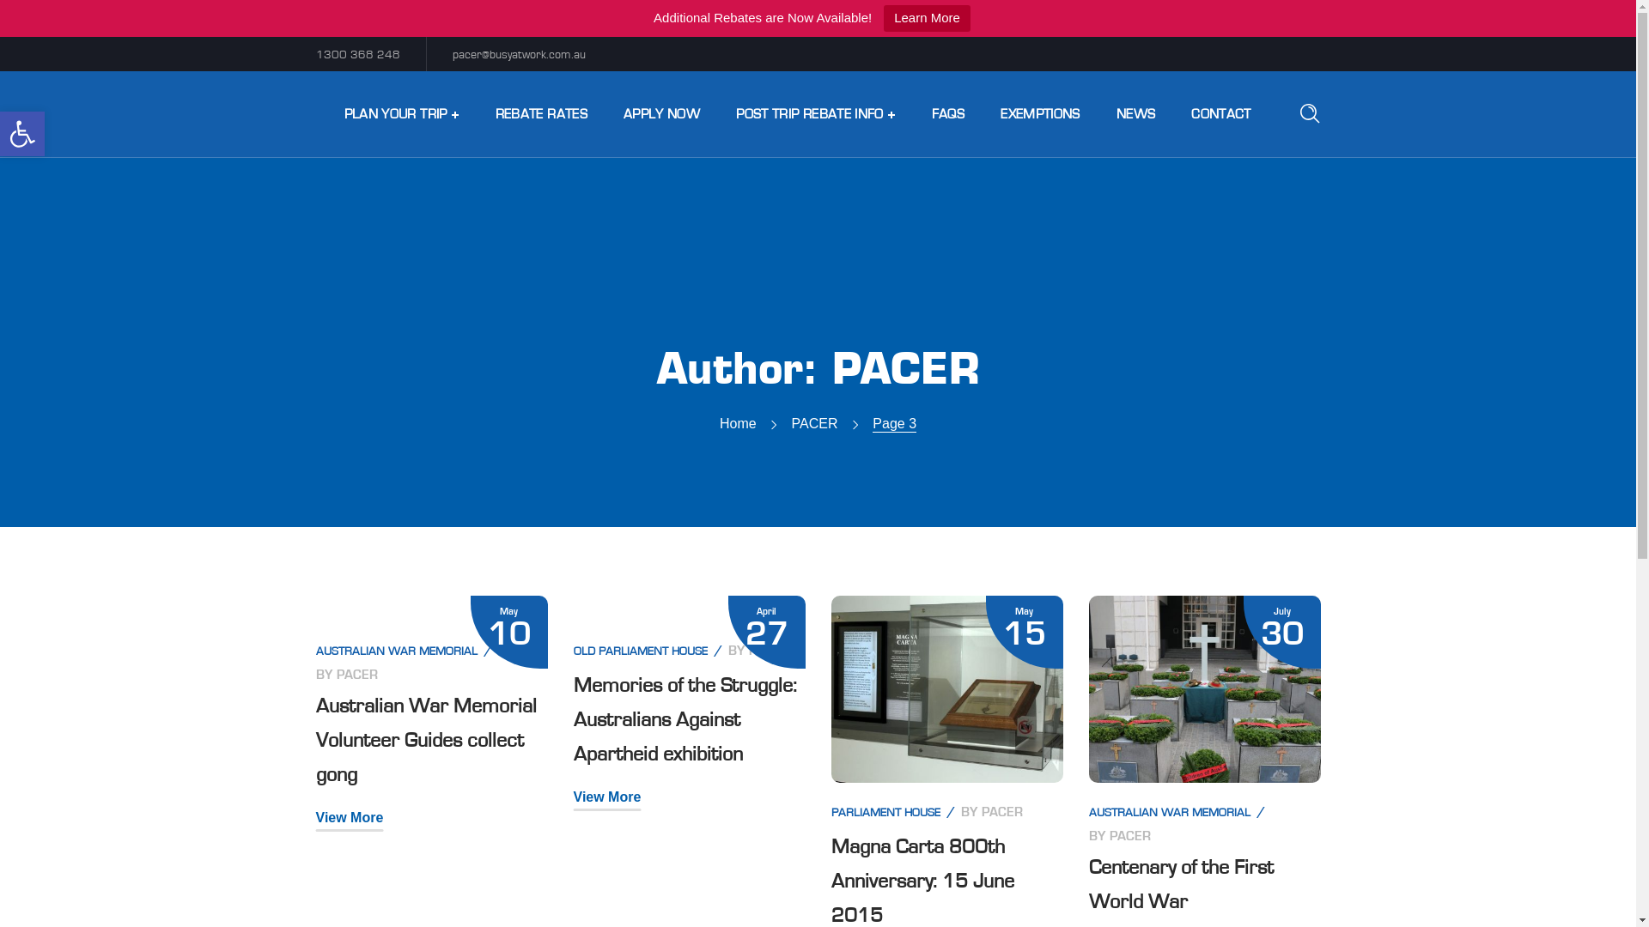  Describe the element at coordinates (22, 134) in the screenshot. I see `Open toolbar
Accessibility Tools` at that location.